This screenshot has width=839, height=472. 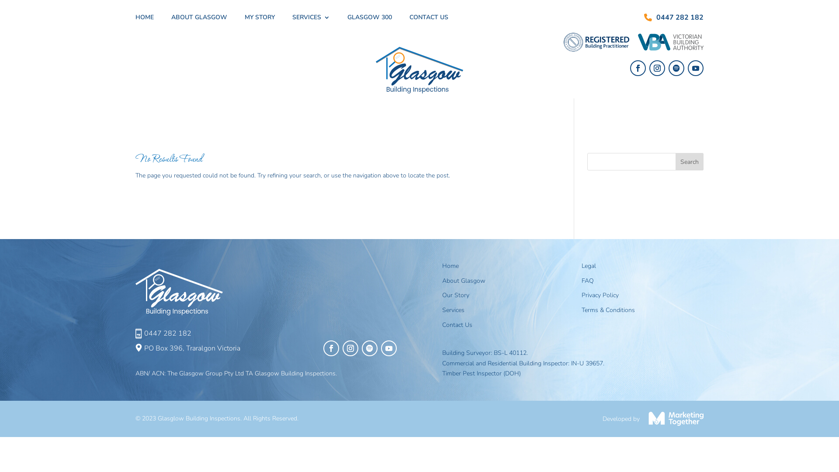 I want to click on SERVICES, so click(x=311, y=19).